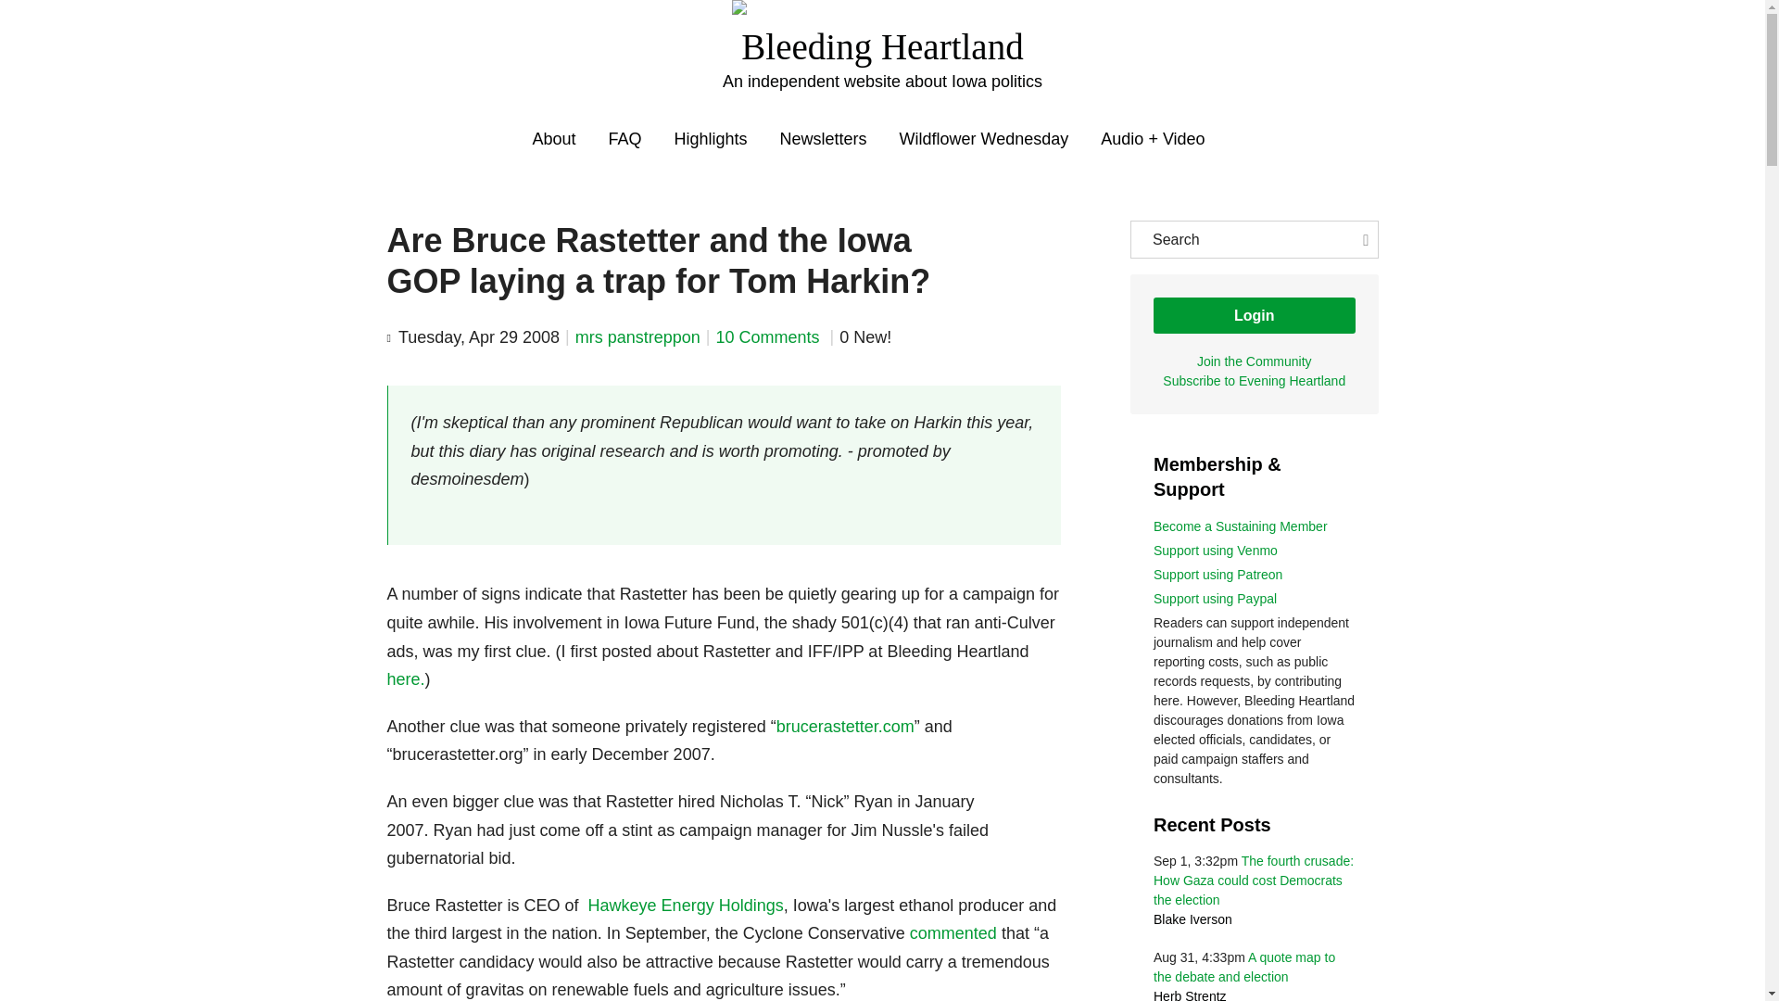 Image resolution: width=1779 pixels, height=1001 pixels. I want to click on commented, so click(953, 932).